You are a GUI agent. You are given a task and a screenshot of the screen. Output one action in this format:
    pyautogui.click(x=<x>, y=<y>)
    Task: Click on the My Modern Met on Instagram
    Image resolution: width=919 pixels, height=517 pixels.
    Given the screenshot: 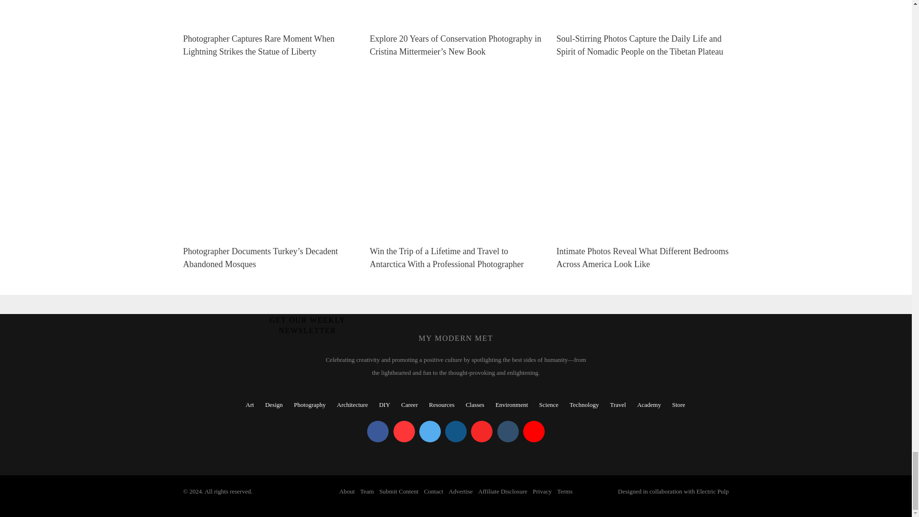 What is the action you would take?
    pyautogui.click(x=456, y=432)
    